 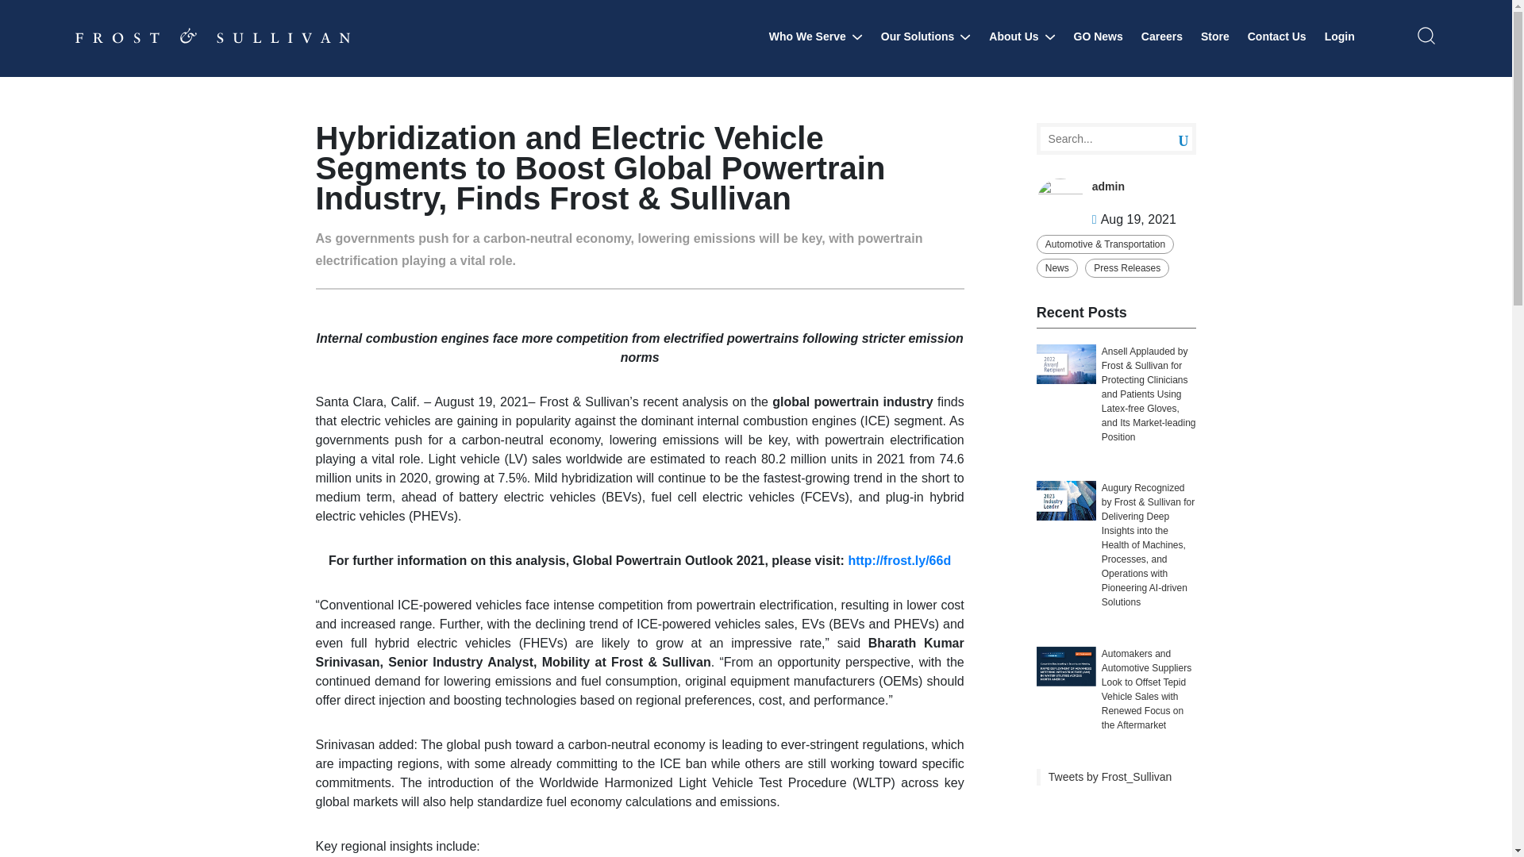 What do you see at coordinates (1171, 139) in the screenshot?
I see `Search` at bounding box center [1171, 139].